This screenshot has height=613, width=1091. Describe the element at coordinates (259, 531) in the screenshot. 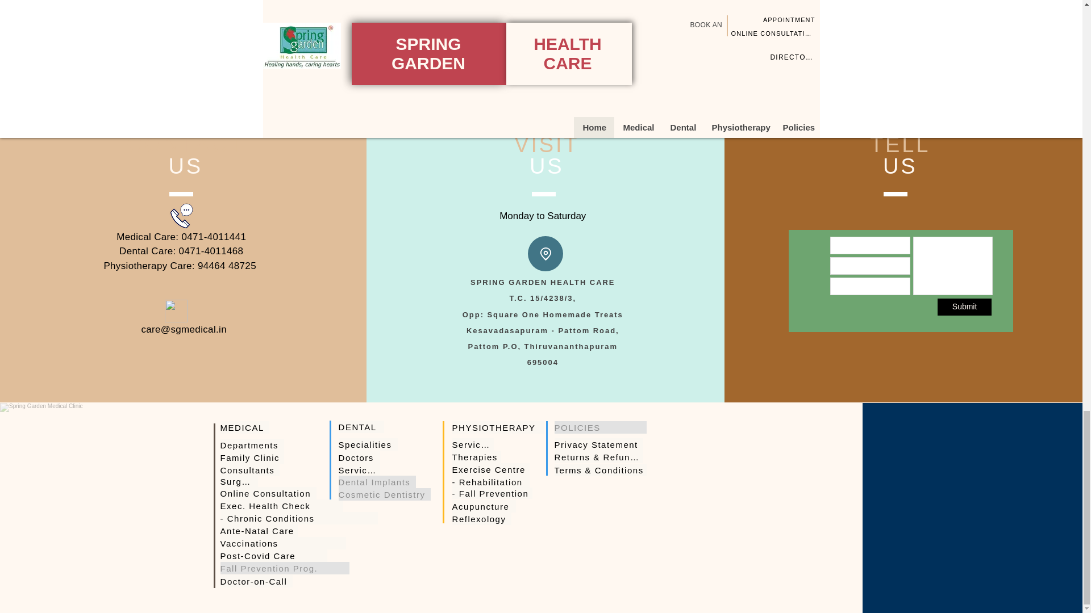

I see `Ante-Natal Care` at that location.